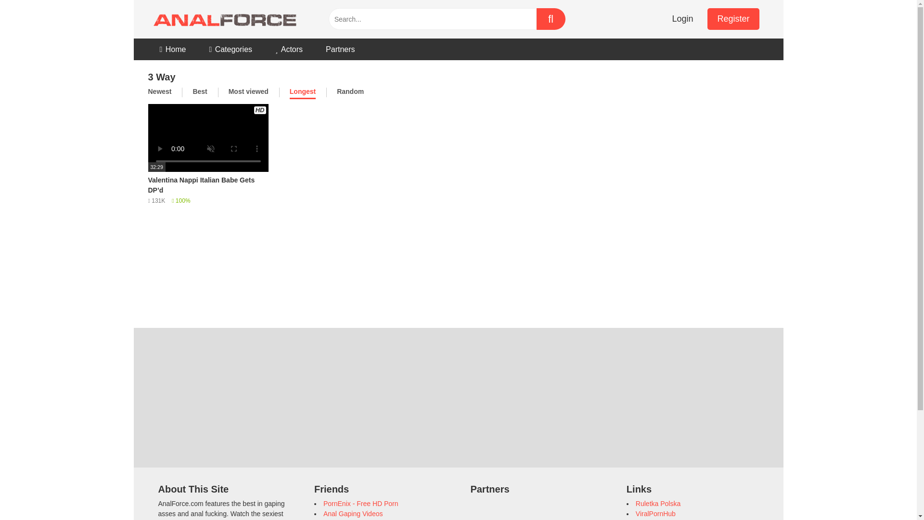 Image resolution: width=924 pixels, height=520 pixels. I want to click on Best, so click(199, 92).